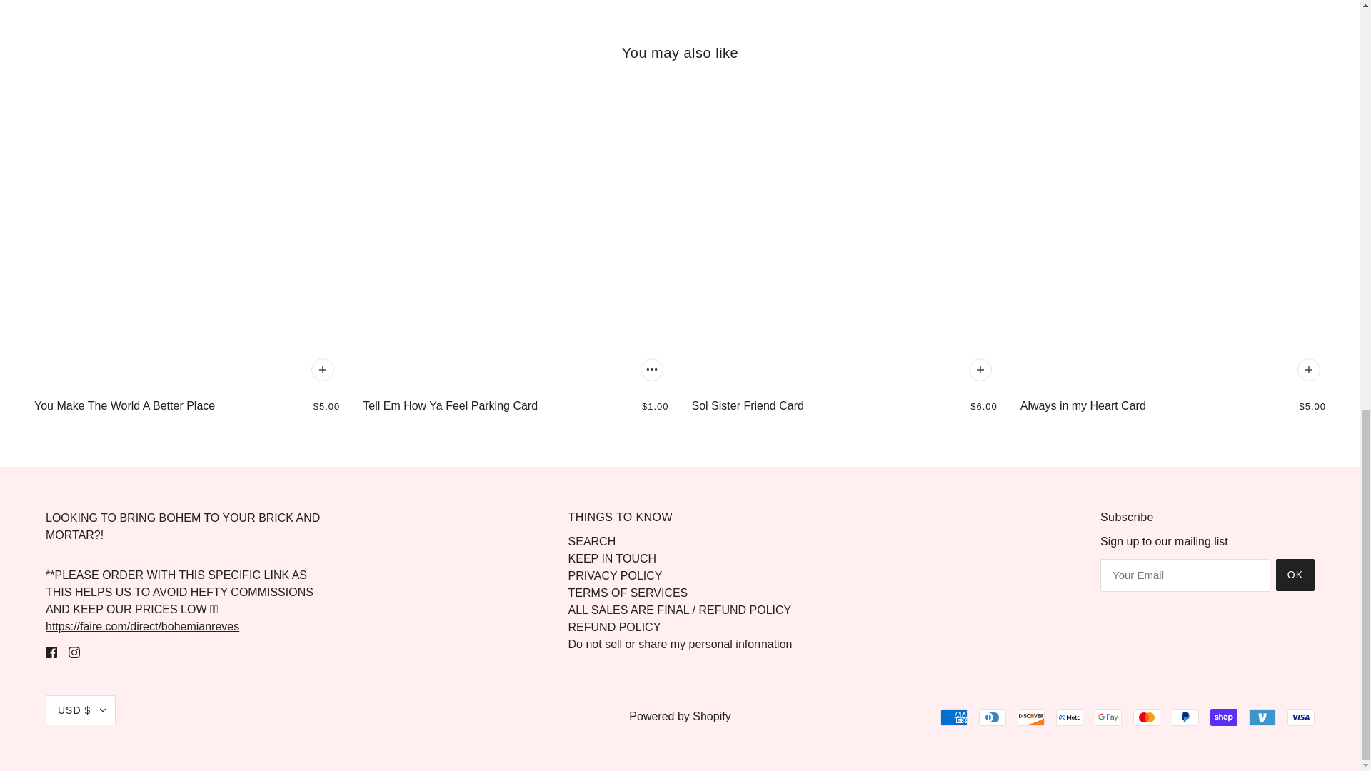 The image size is (1371, 771). What do you see at coordinates (1185, 717) in the screenshot?
I see `PayPal` at bounding box center [1185, 717].